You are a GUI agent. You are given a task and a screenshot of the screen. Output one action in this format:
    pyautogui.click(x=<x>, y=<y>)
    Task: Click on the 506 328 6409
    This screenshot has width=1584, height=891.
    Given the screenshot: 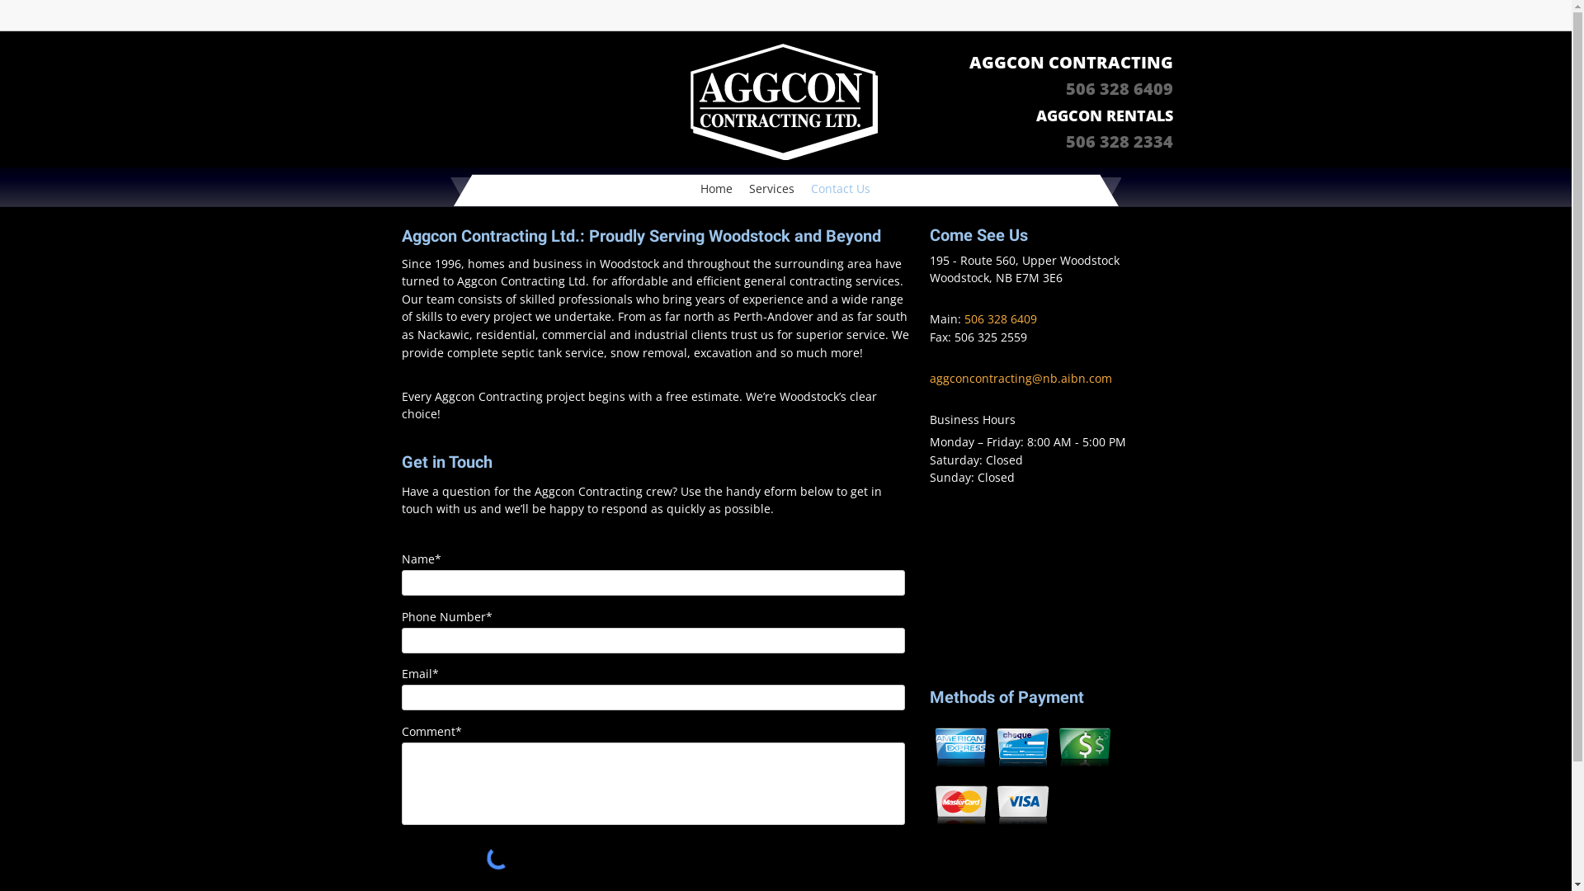 What is the action you would take?
    pyautogui.click(x=1000, y=318)
    